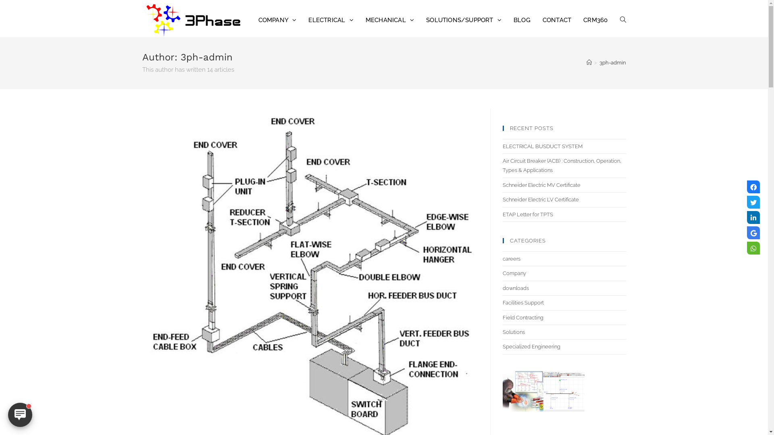 Image resolution: width=774 pixels, height=435 pixels. What do you see at coordinates (557, 20) in the screenshot?
I see `CONTACT` at bounding box center [557, 20].